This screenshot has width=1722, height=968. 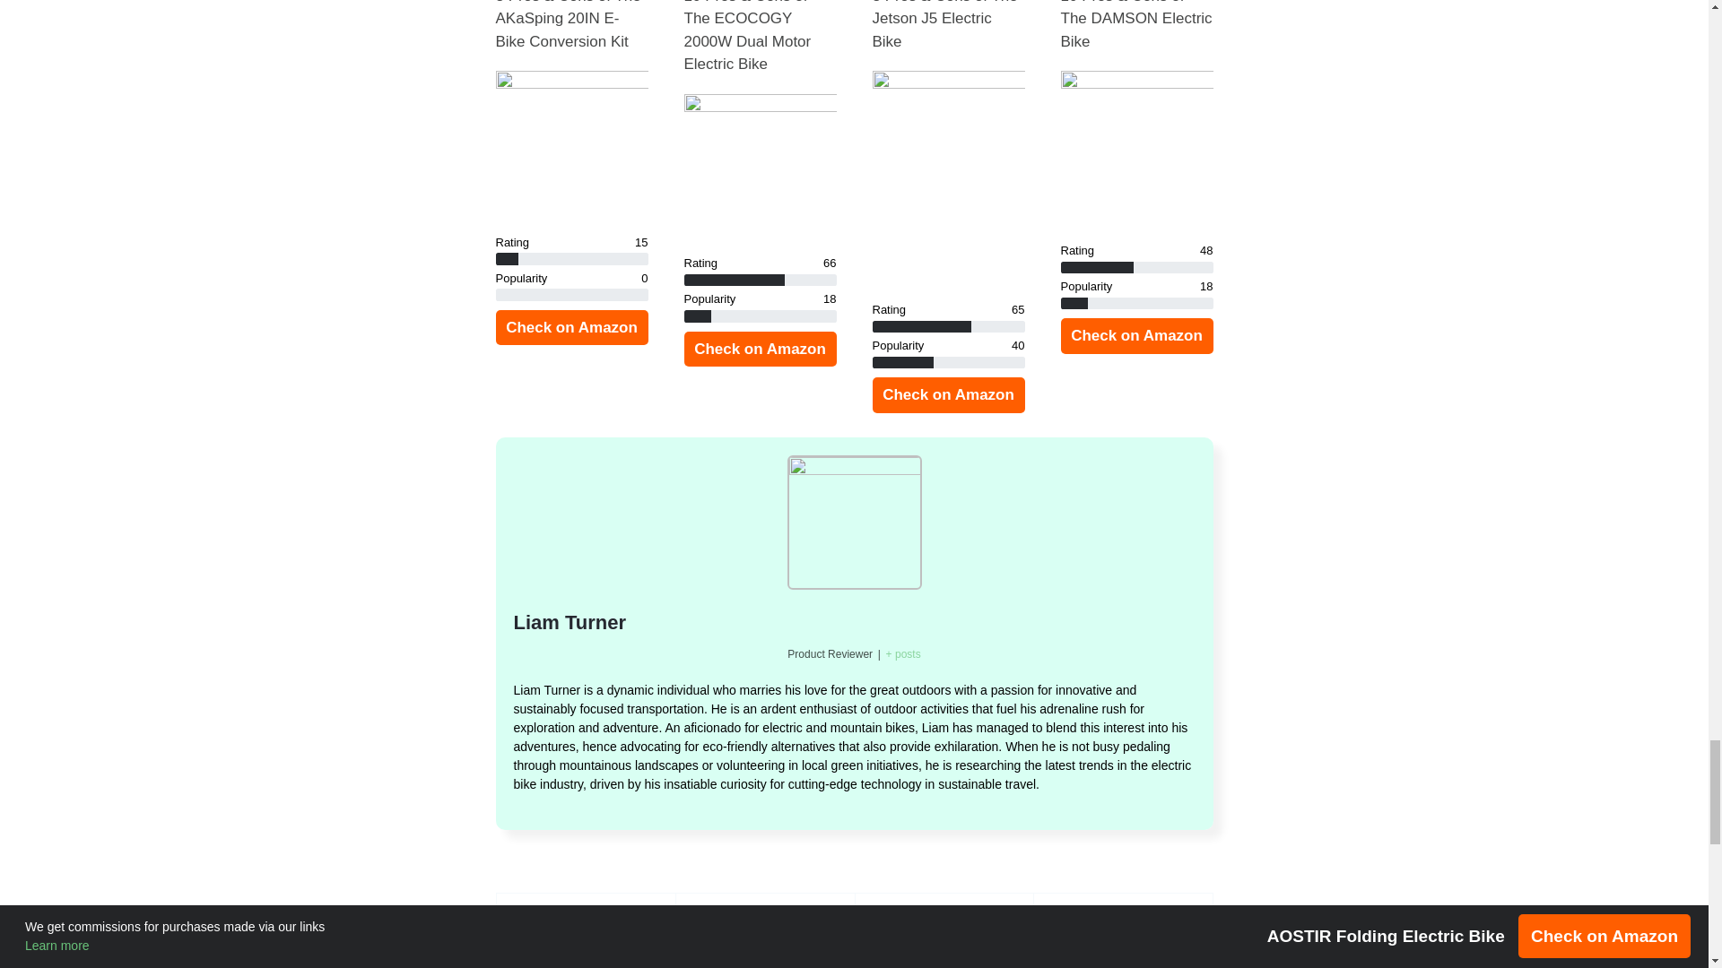 What do you see at coordinates (570, 327) in the screenshot?
I see `Check on Amazon` at bounding box center [570, 327].